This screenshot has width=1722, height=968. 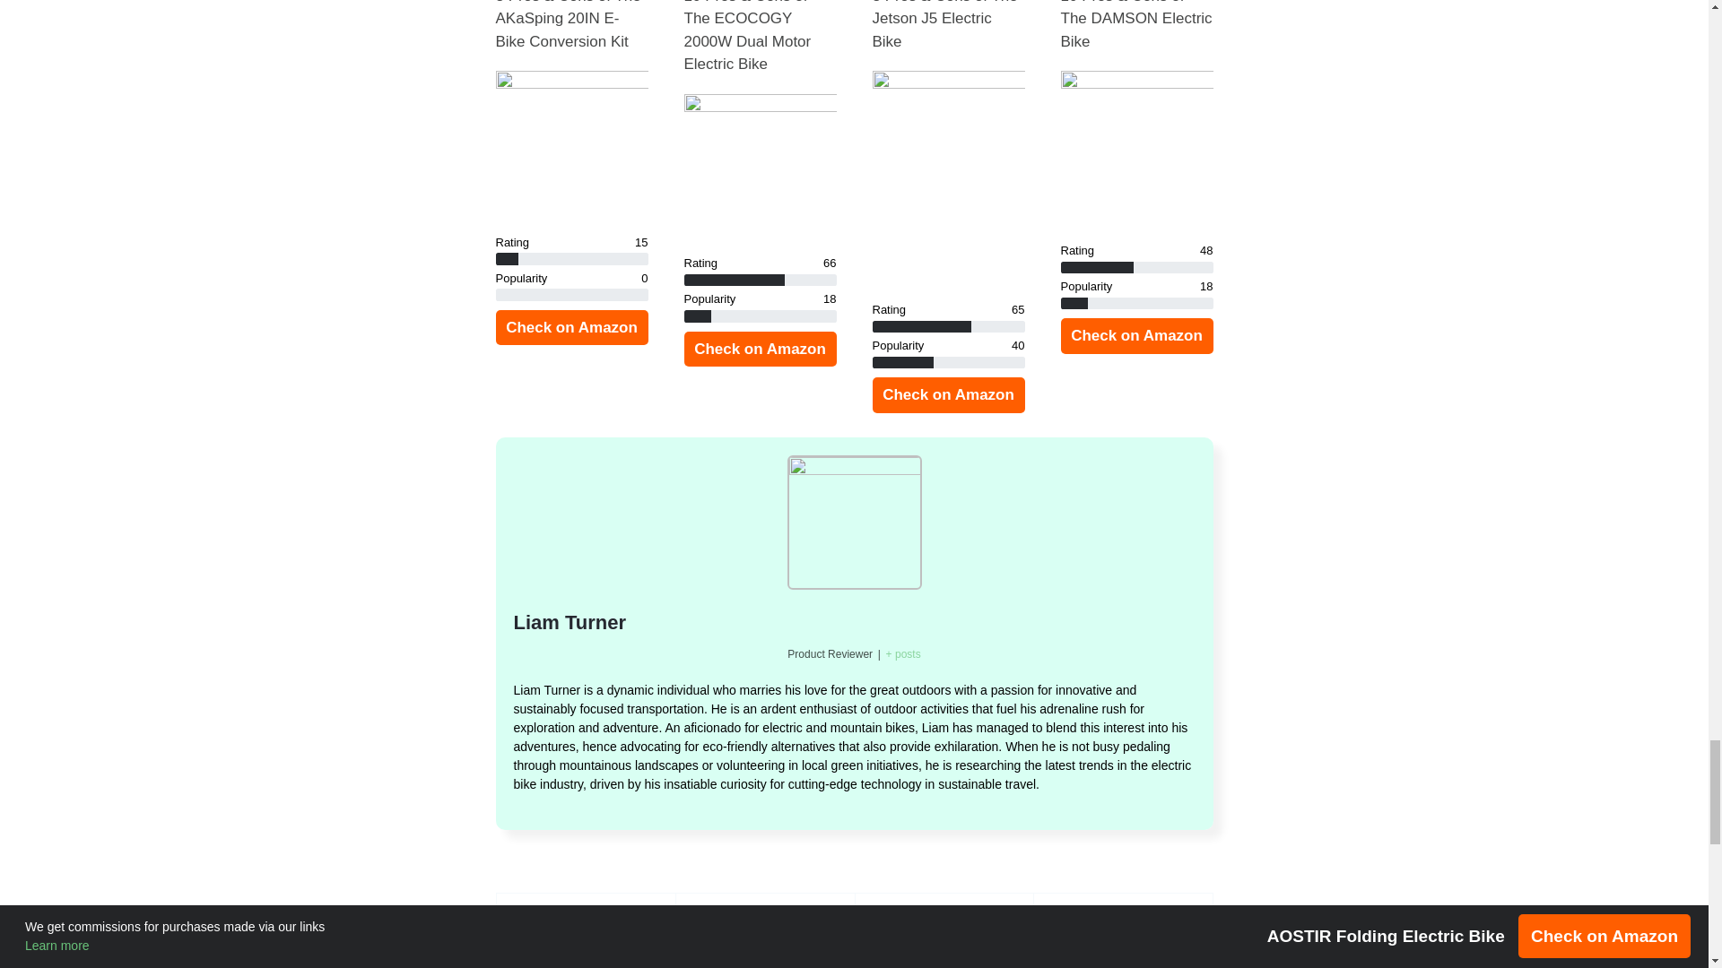 What do you see at coordinates (570, 327) in the screenshot?
I see `Check on Amazon` at bounding box center [570, 327].